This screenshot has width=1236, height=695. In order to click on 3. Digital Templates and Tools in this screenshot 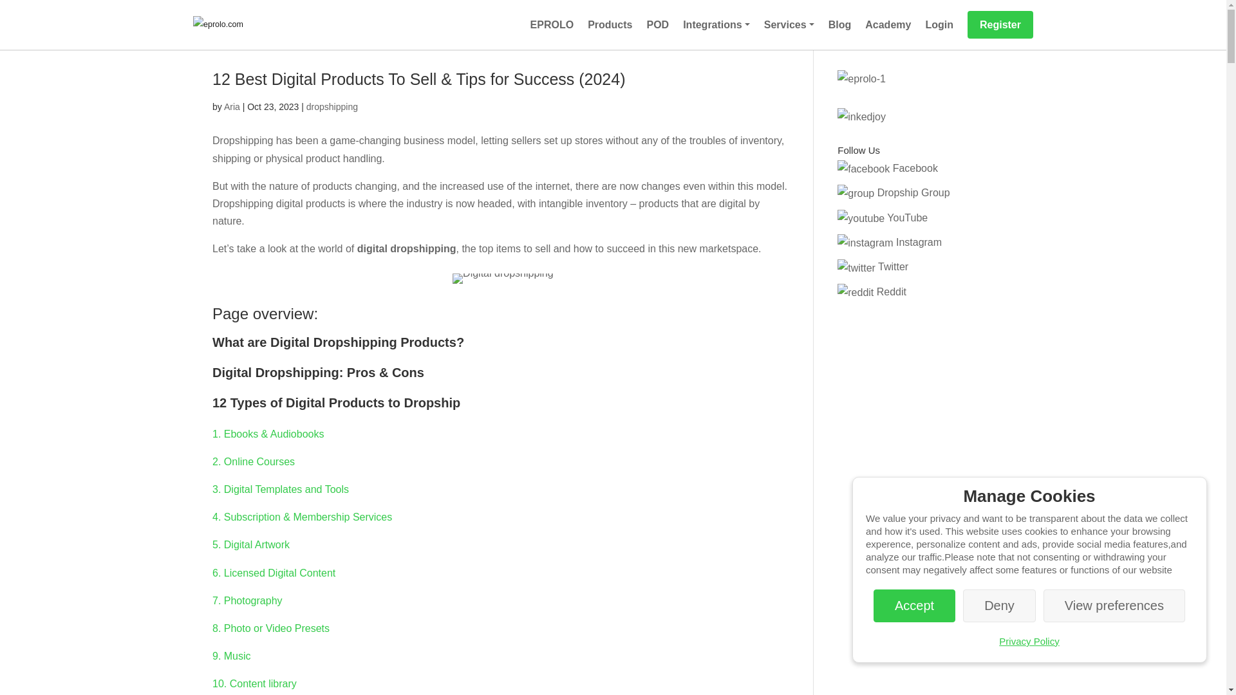, I will do `click(281, 489)`.